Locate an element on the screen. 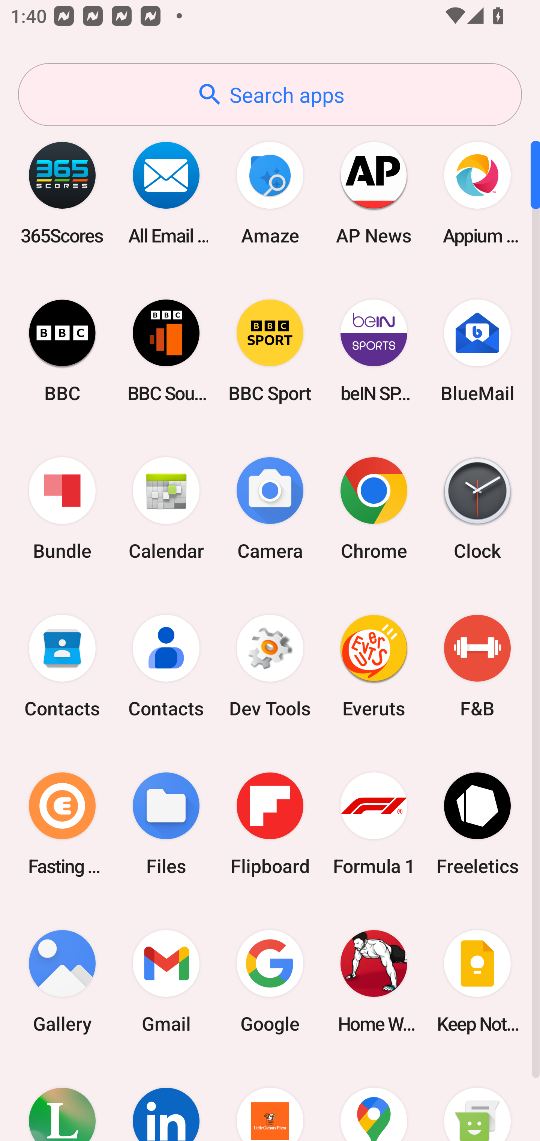  Appium Settings is located at coordinates (477, 193).